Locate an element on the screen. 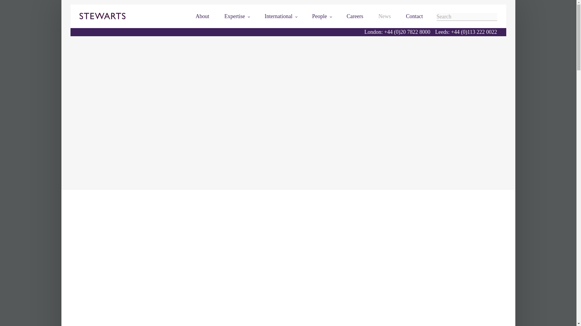 This screenshot has width=581, height=326. Careers is located at coordinates (355, 16).